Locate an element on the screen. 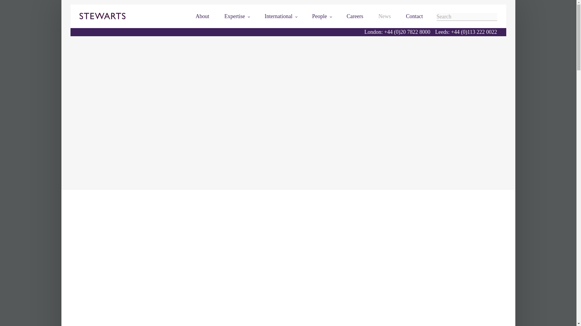 This screenshot has width=581, height=326. Careers is located at coordinates (355, 16).